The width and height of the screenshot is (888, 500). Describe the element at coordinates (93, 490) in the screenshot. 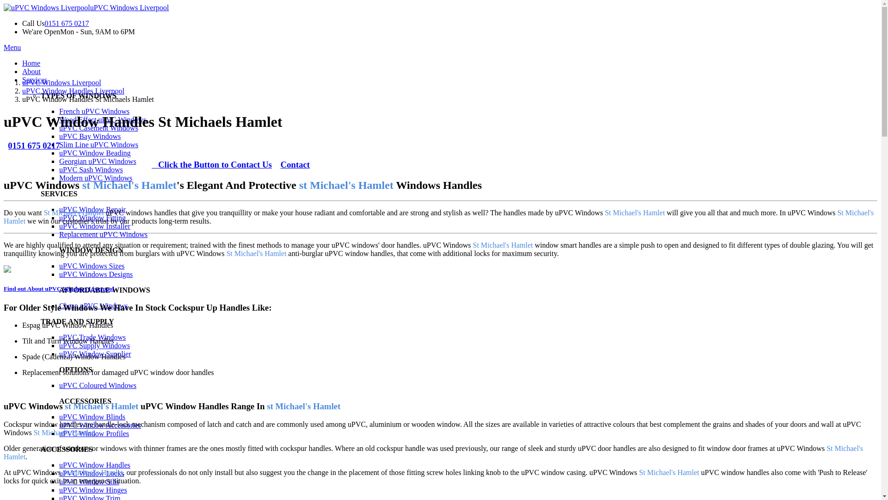

I see `uPVC Window Hinges` at that location.